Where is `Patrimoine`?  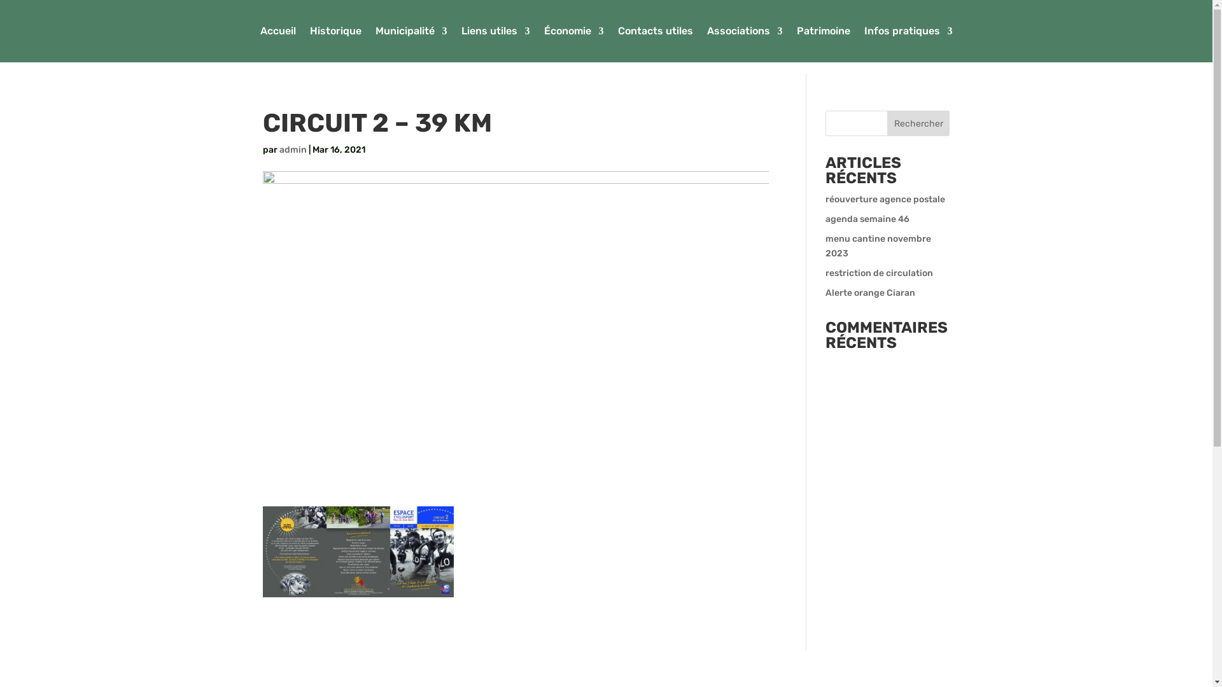
Patrimoine is located at coordinates (824, 34).